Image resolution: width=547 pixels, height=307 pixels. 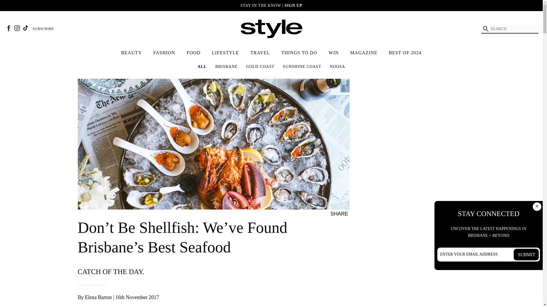 What do you see at coordinates (194, 53) in the screenshot?
I see `FOOD` at bounding box center [194, 53].